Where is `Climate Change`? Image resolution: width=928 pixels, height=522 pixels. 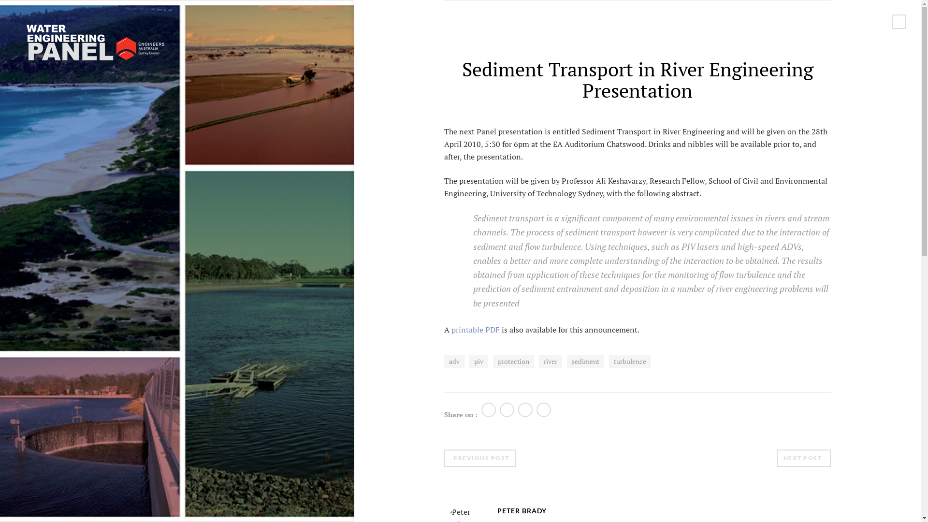 Climate Change is located at coordinates (878, 415).